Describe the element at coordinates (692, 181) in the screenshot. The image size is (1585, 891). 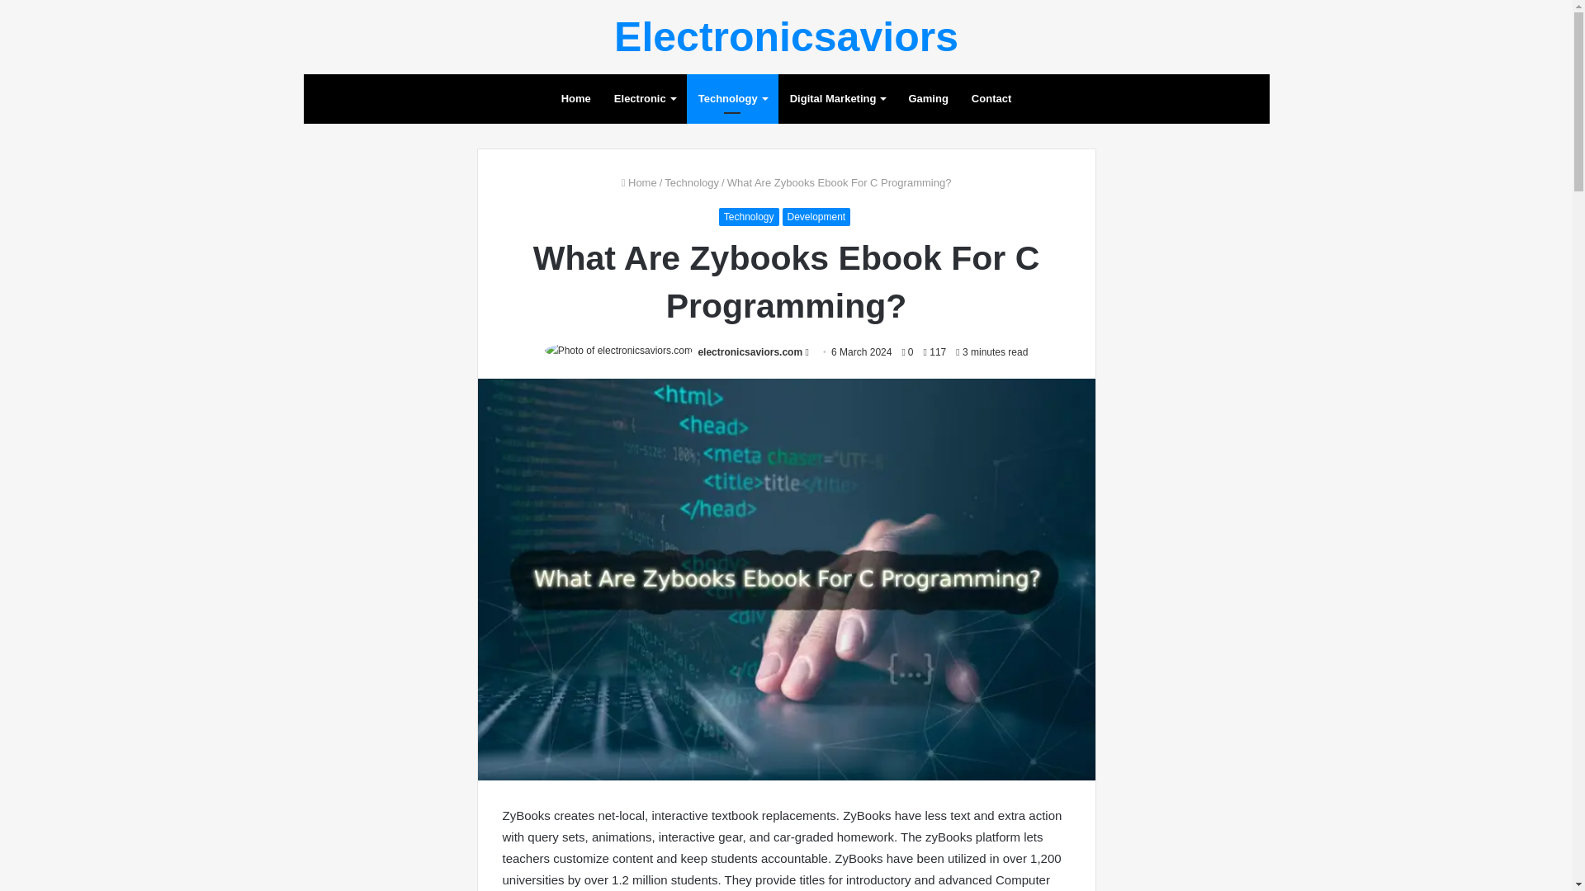
I see `Technology` at that location.